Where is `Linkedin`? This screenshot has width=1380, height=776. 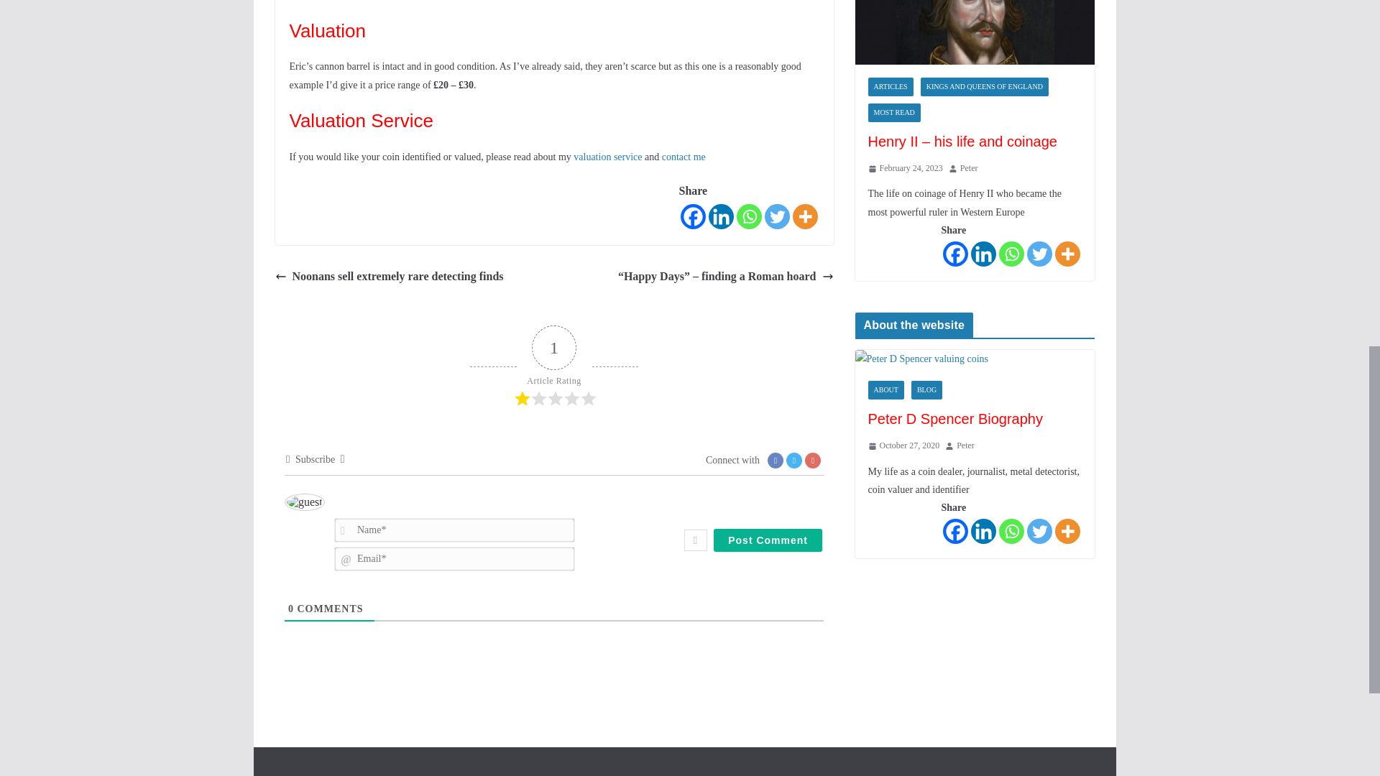 Linkedin is located at coordinates (722, 216).